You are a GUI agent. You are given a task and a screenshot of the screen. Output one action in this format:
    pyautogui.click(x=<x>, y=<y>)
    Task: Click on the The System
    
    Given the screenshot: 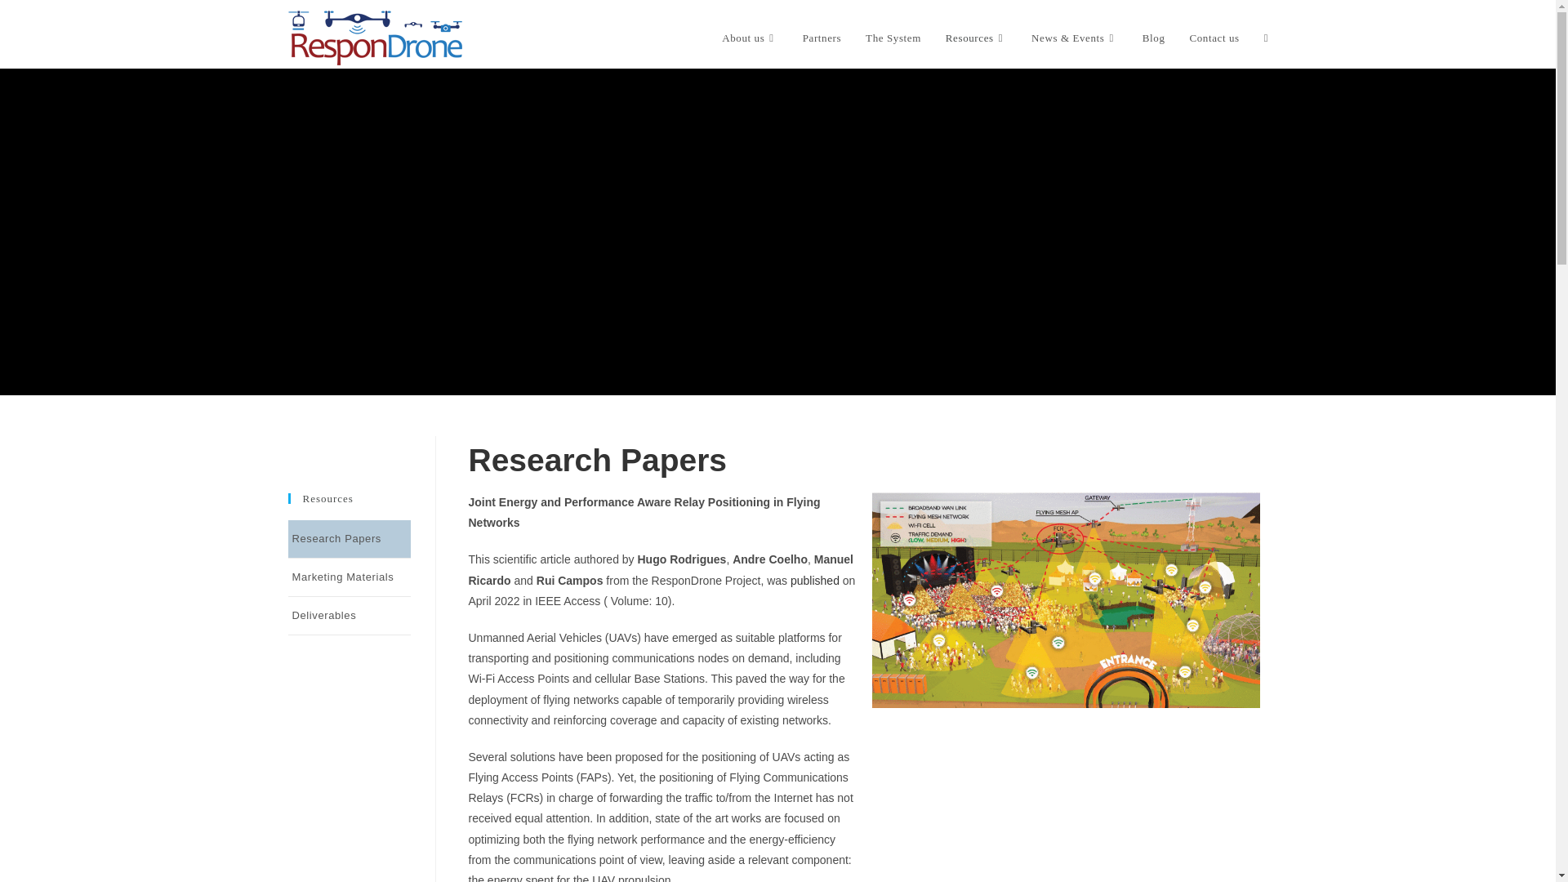 What is the action you would take?
    pyautogui.click(x=893, y=38)
    